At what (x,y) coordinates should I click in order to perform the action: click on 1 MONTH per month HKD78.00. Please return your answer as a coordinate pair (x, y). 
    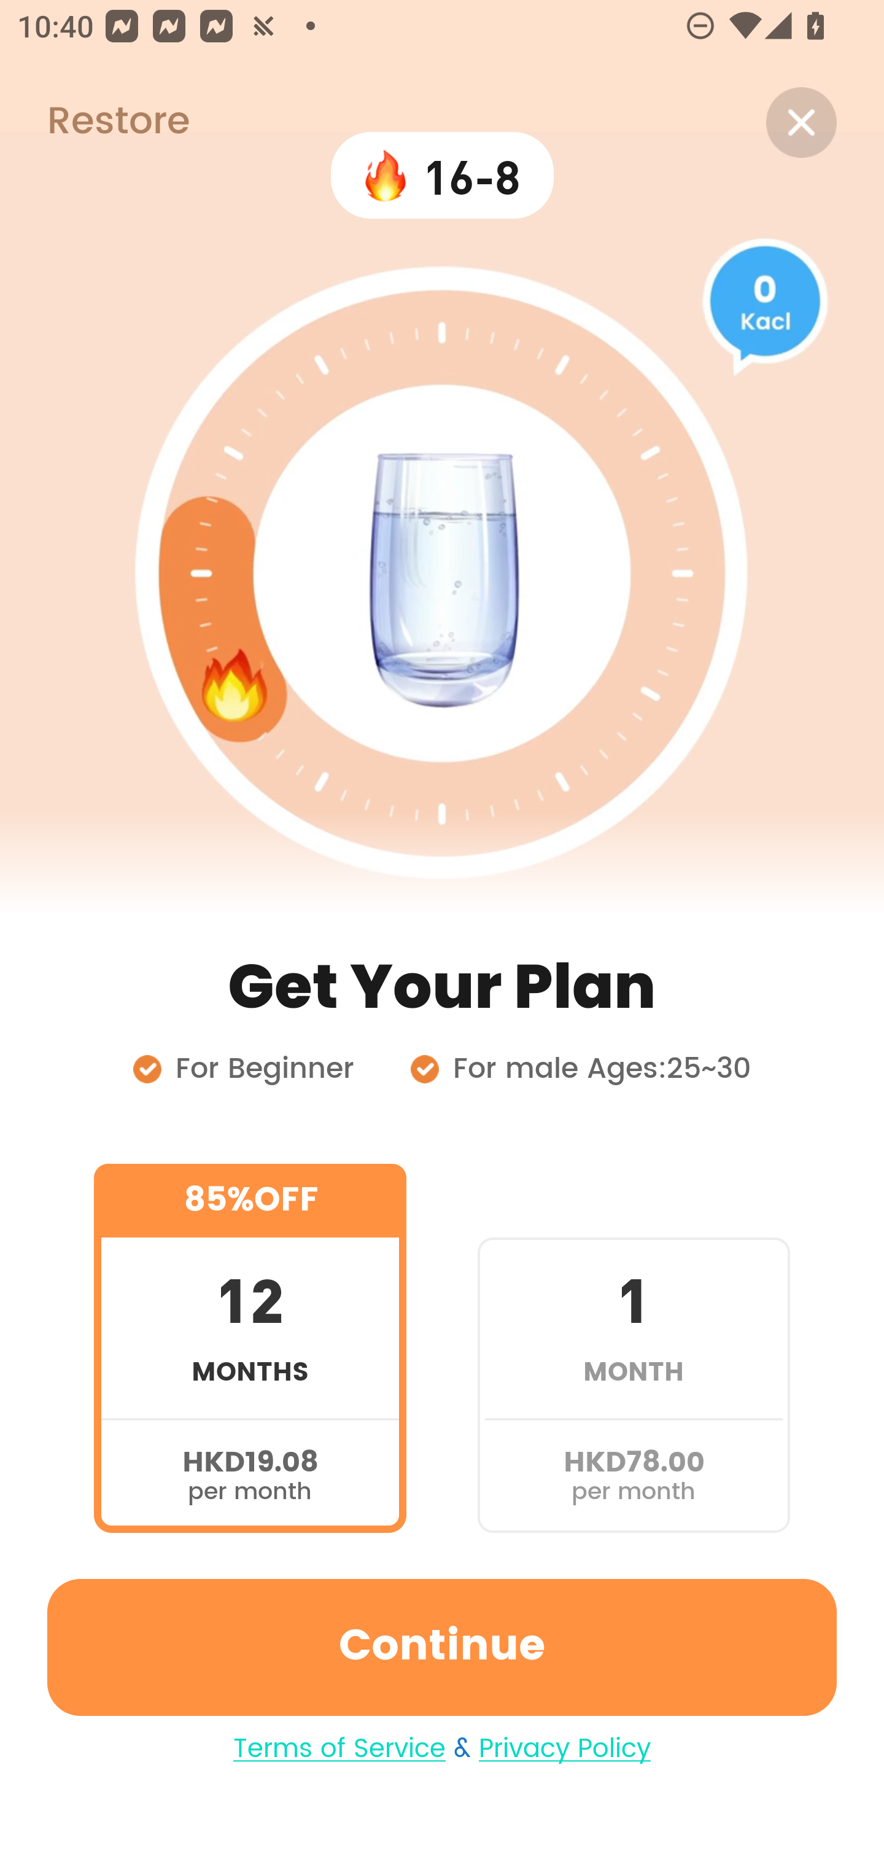
    Looking at the image, I should click on (634, 1347).